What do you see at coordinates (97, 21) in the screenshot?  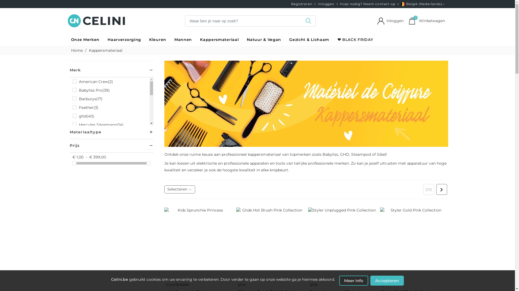 I see `Celini` at bounding box center [97, 21].